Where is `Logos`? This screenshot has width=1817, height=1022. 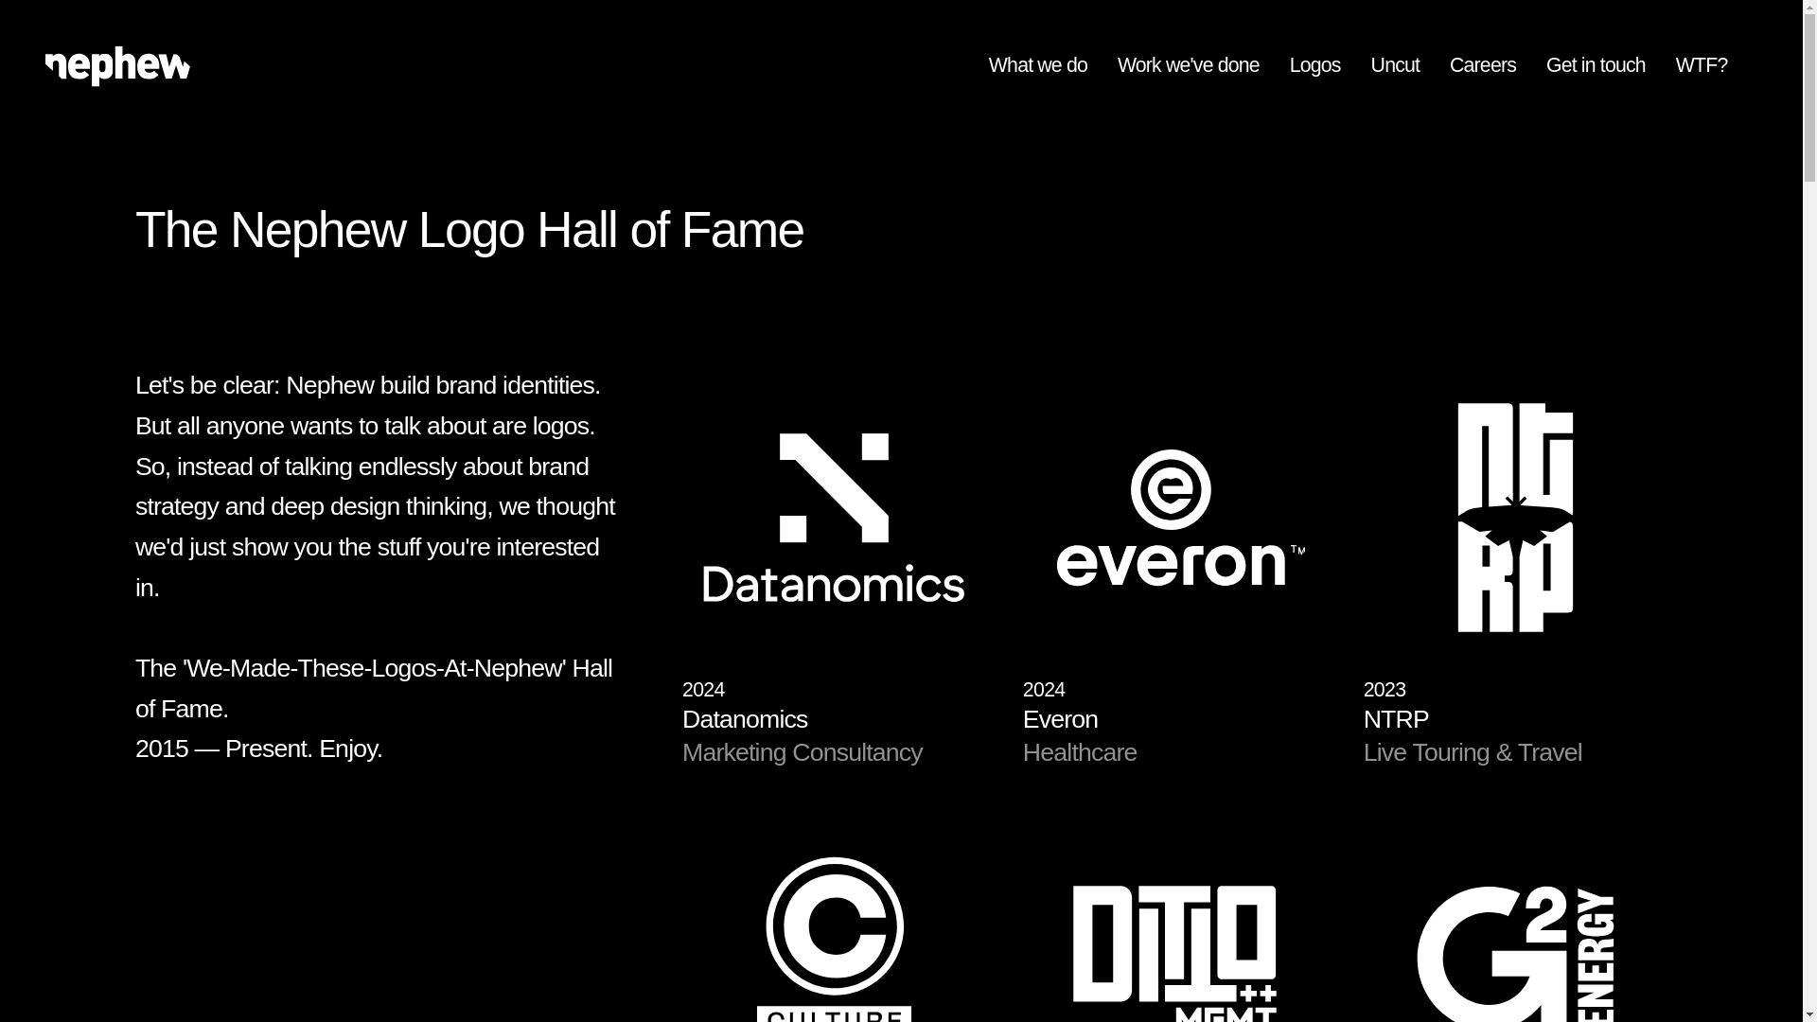 Logos is located at coordinates (1331, 66).